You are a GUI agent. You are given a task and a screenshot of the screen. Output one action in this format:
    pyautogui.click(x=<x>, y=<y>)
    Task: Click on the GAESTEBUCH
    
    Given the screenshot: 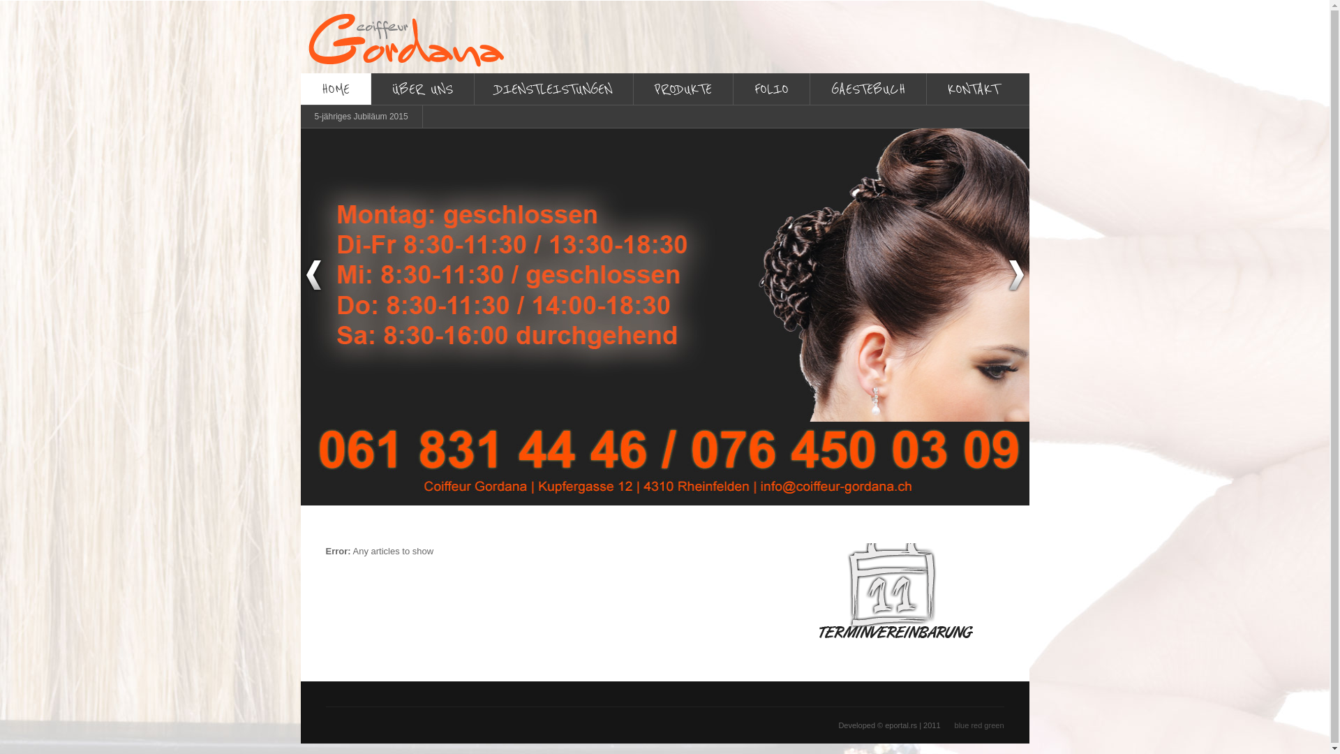 What is the action you would take?
    pyautogui.click(x=868, y=89)
    